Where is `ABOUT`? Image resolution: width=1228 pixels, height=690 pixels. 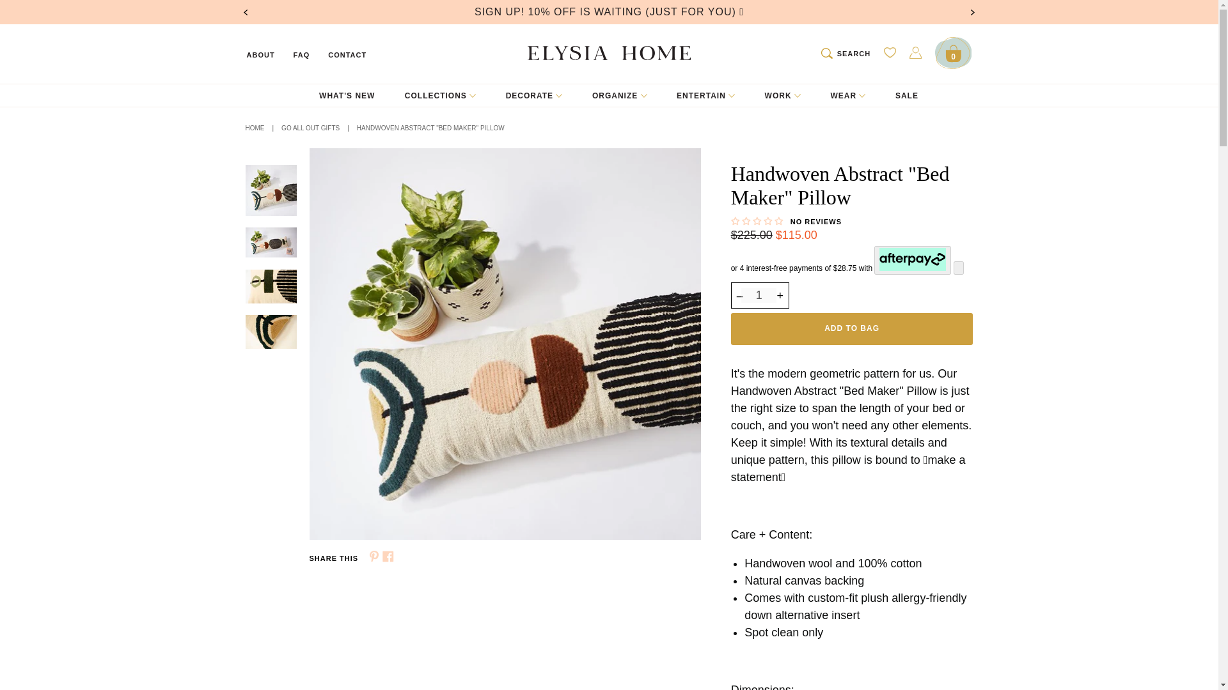
ABOUT is located at coordinates (261, 54).